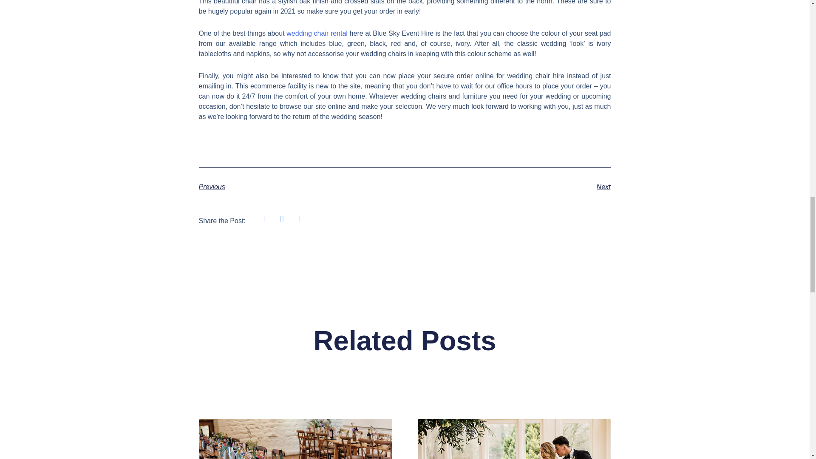  What do you see at coordinates (507, 187) in the screenshot?
I see `Next` at bounding box center [507, 187].